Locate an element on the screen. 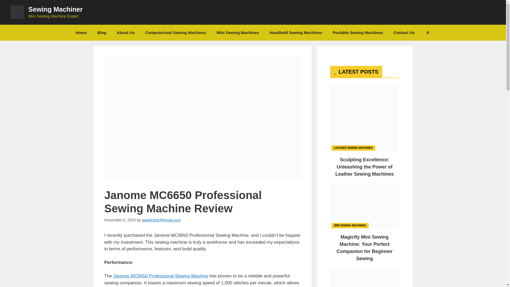 The image size is (510, 287). About Us is located at coordinates (126, 32).